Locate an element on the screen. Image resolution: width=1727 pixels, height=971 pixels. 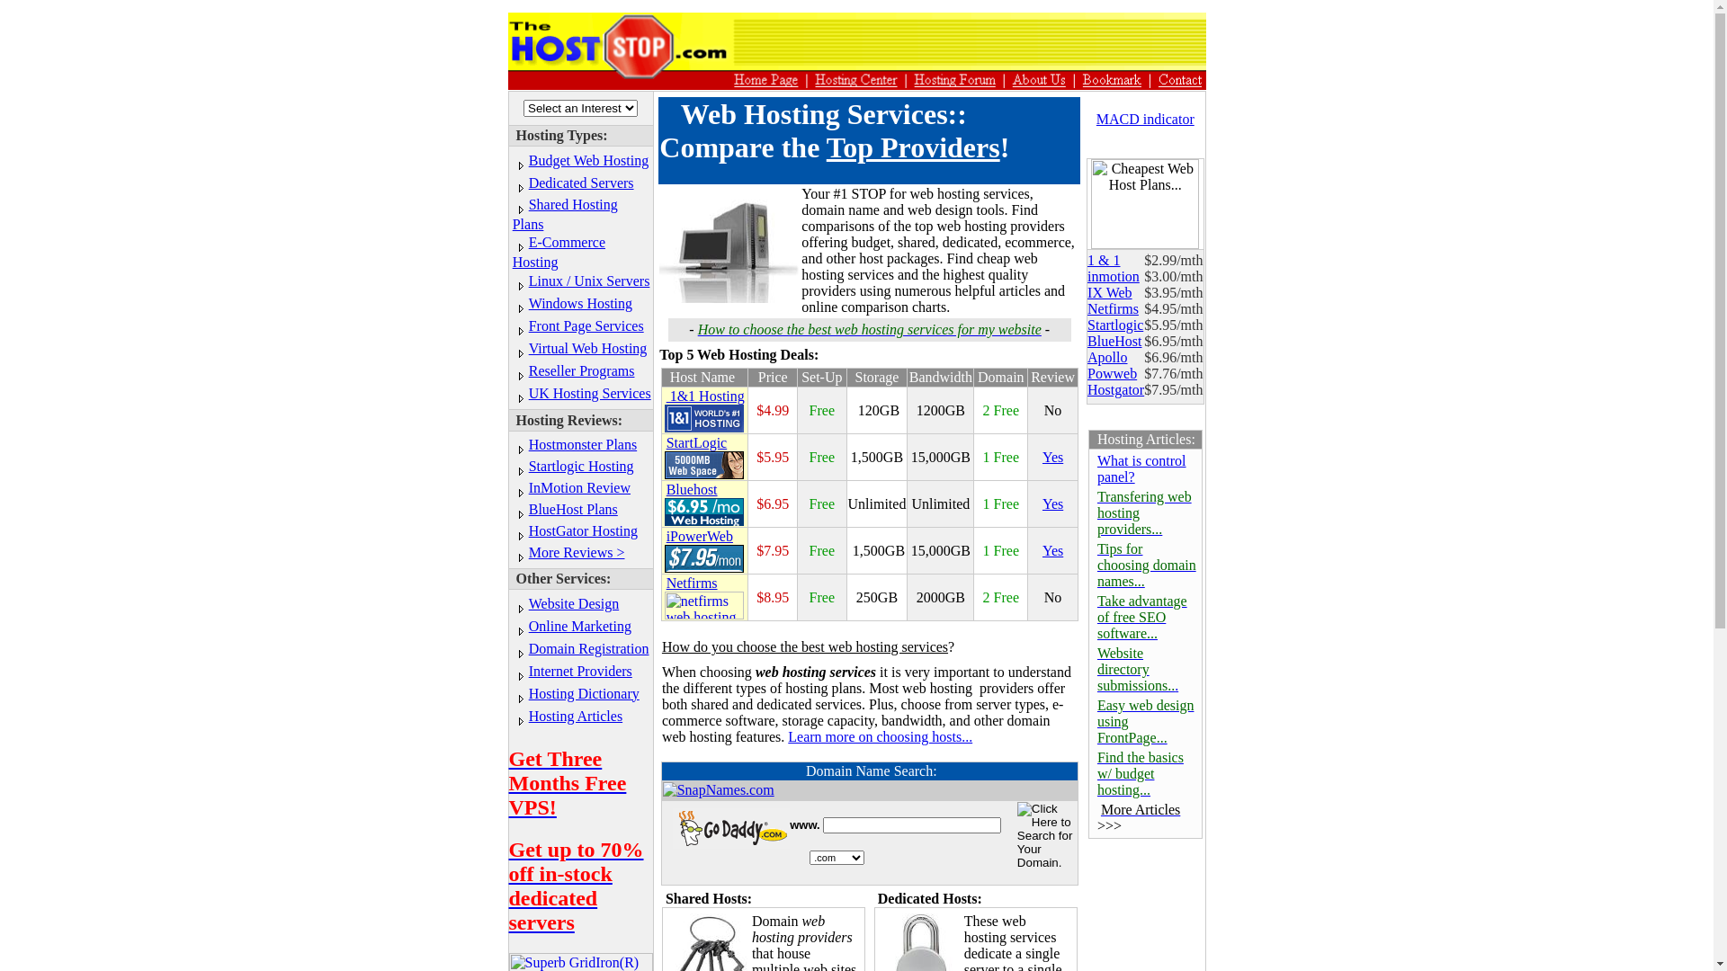
SnapNames.com is located at coordinates (719, 790).